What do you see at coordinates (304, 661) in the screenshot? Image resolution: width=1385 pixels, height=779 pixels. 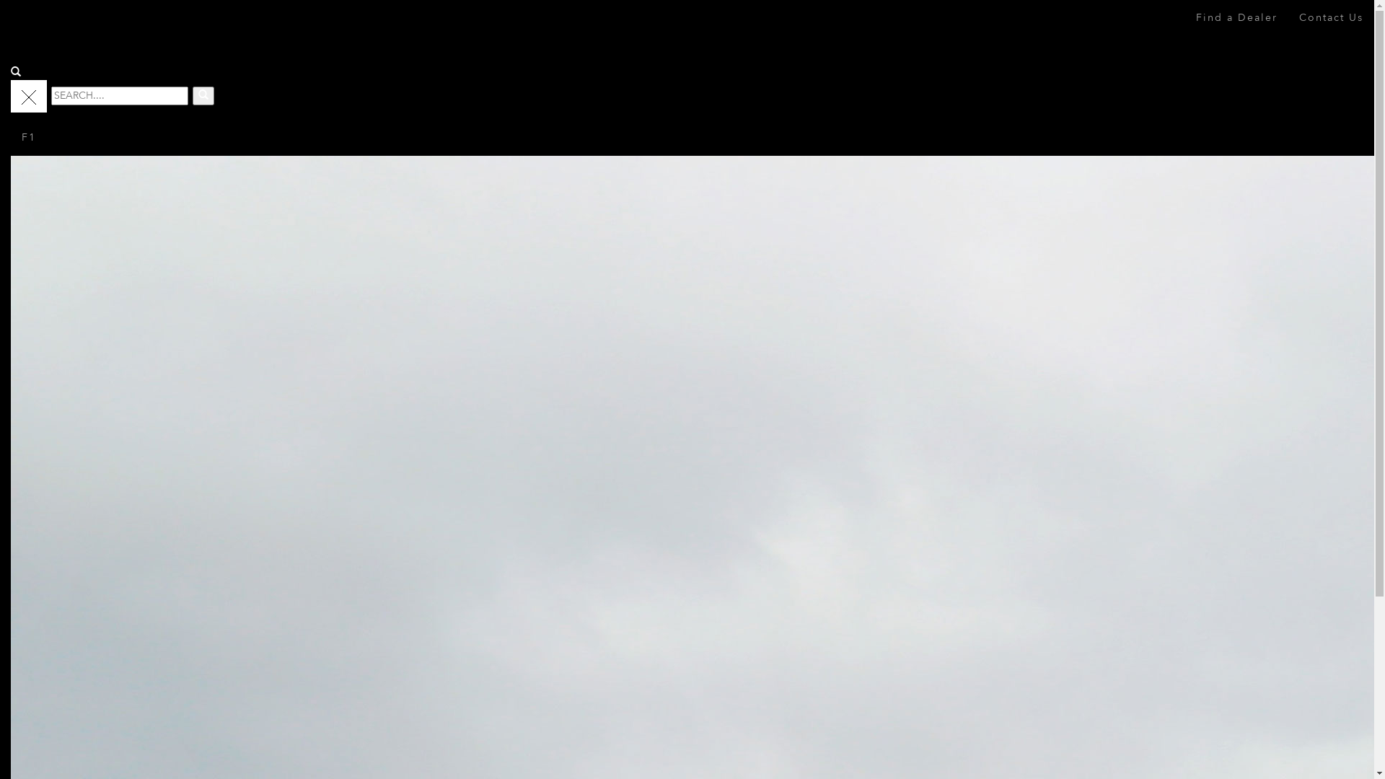 I see `Australian Made` at bounding box center [304, 661].